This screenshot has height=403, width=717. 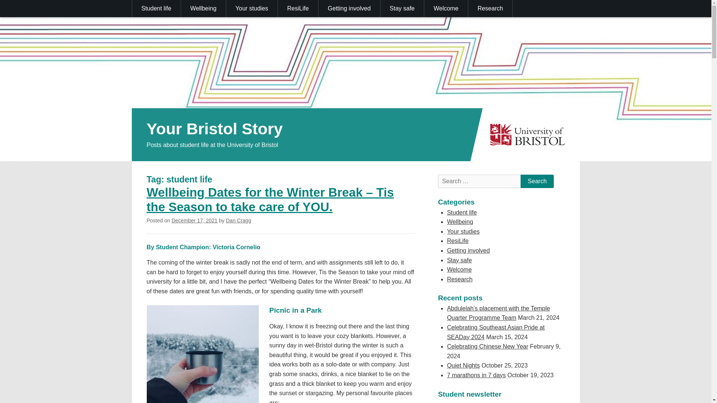 What do you see at coordinates (204, 9) in the screenshot?
I see `Wellbeing` at bounding box center [204, 9].